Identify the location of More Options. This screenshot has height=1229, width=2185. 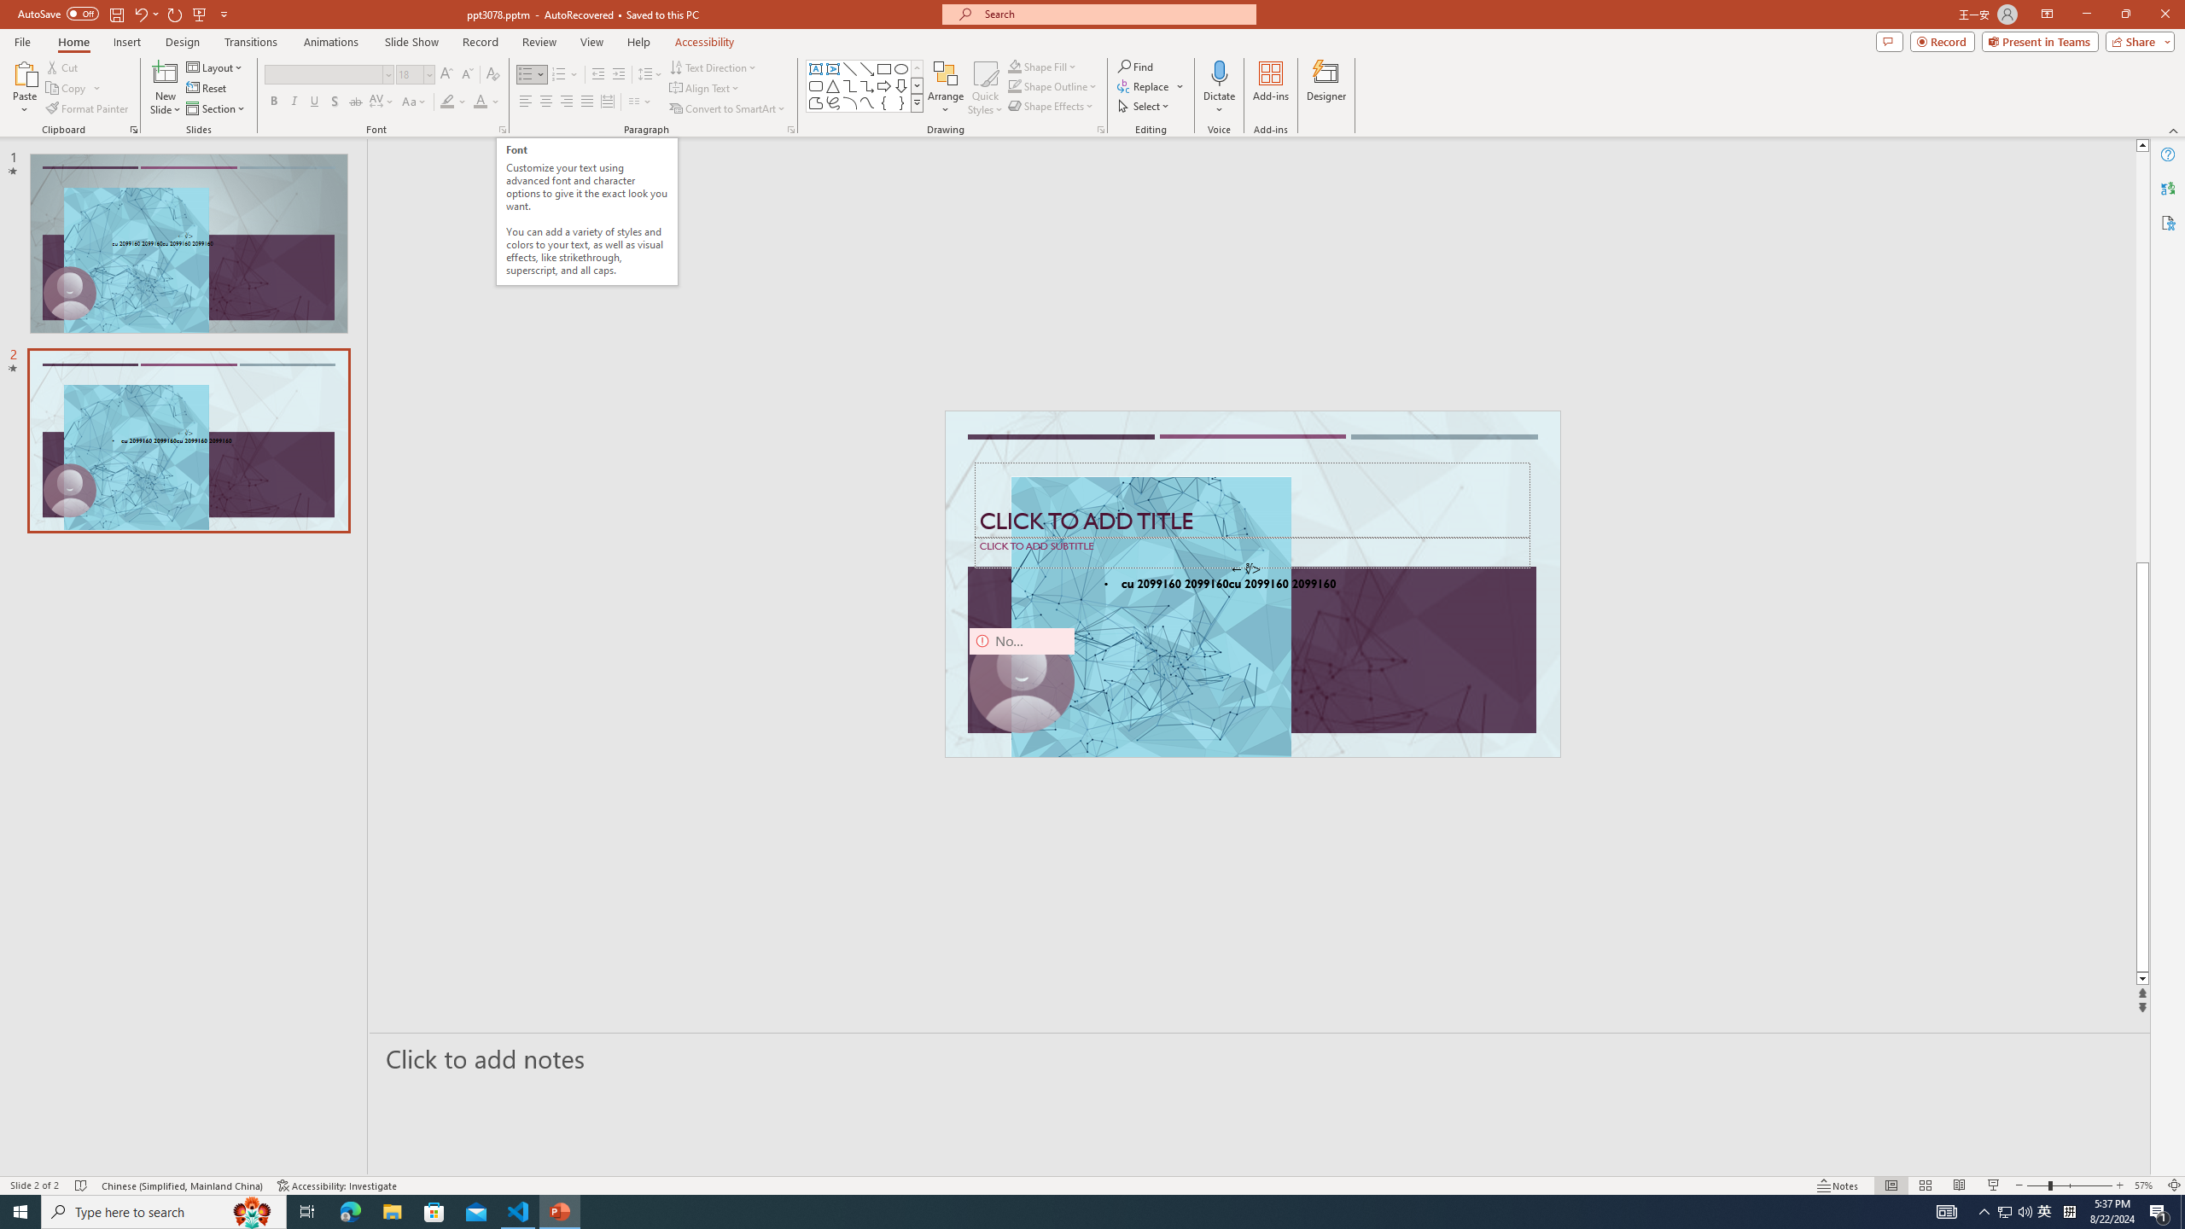
(1219, 103).